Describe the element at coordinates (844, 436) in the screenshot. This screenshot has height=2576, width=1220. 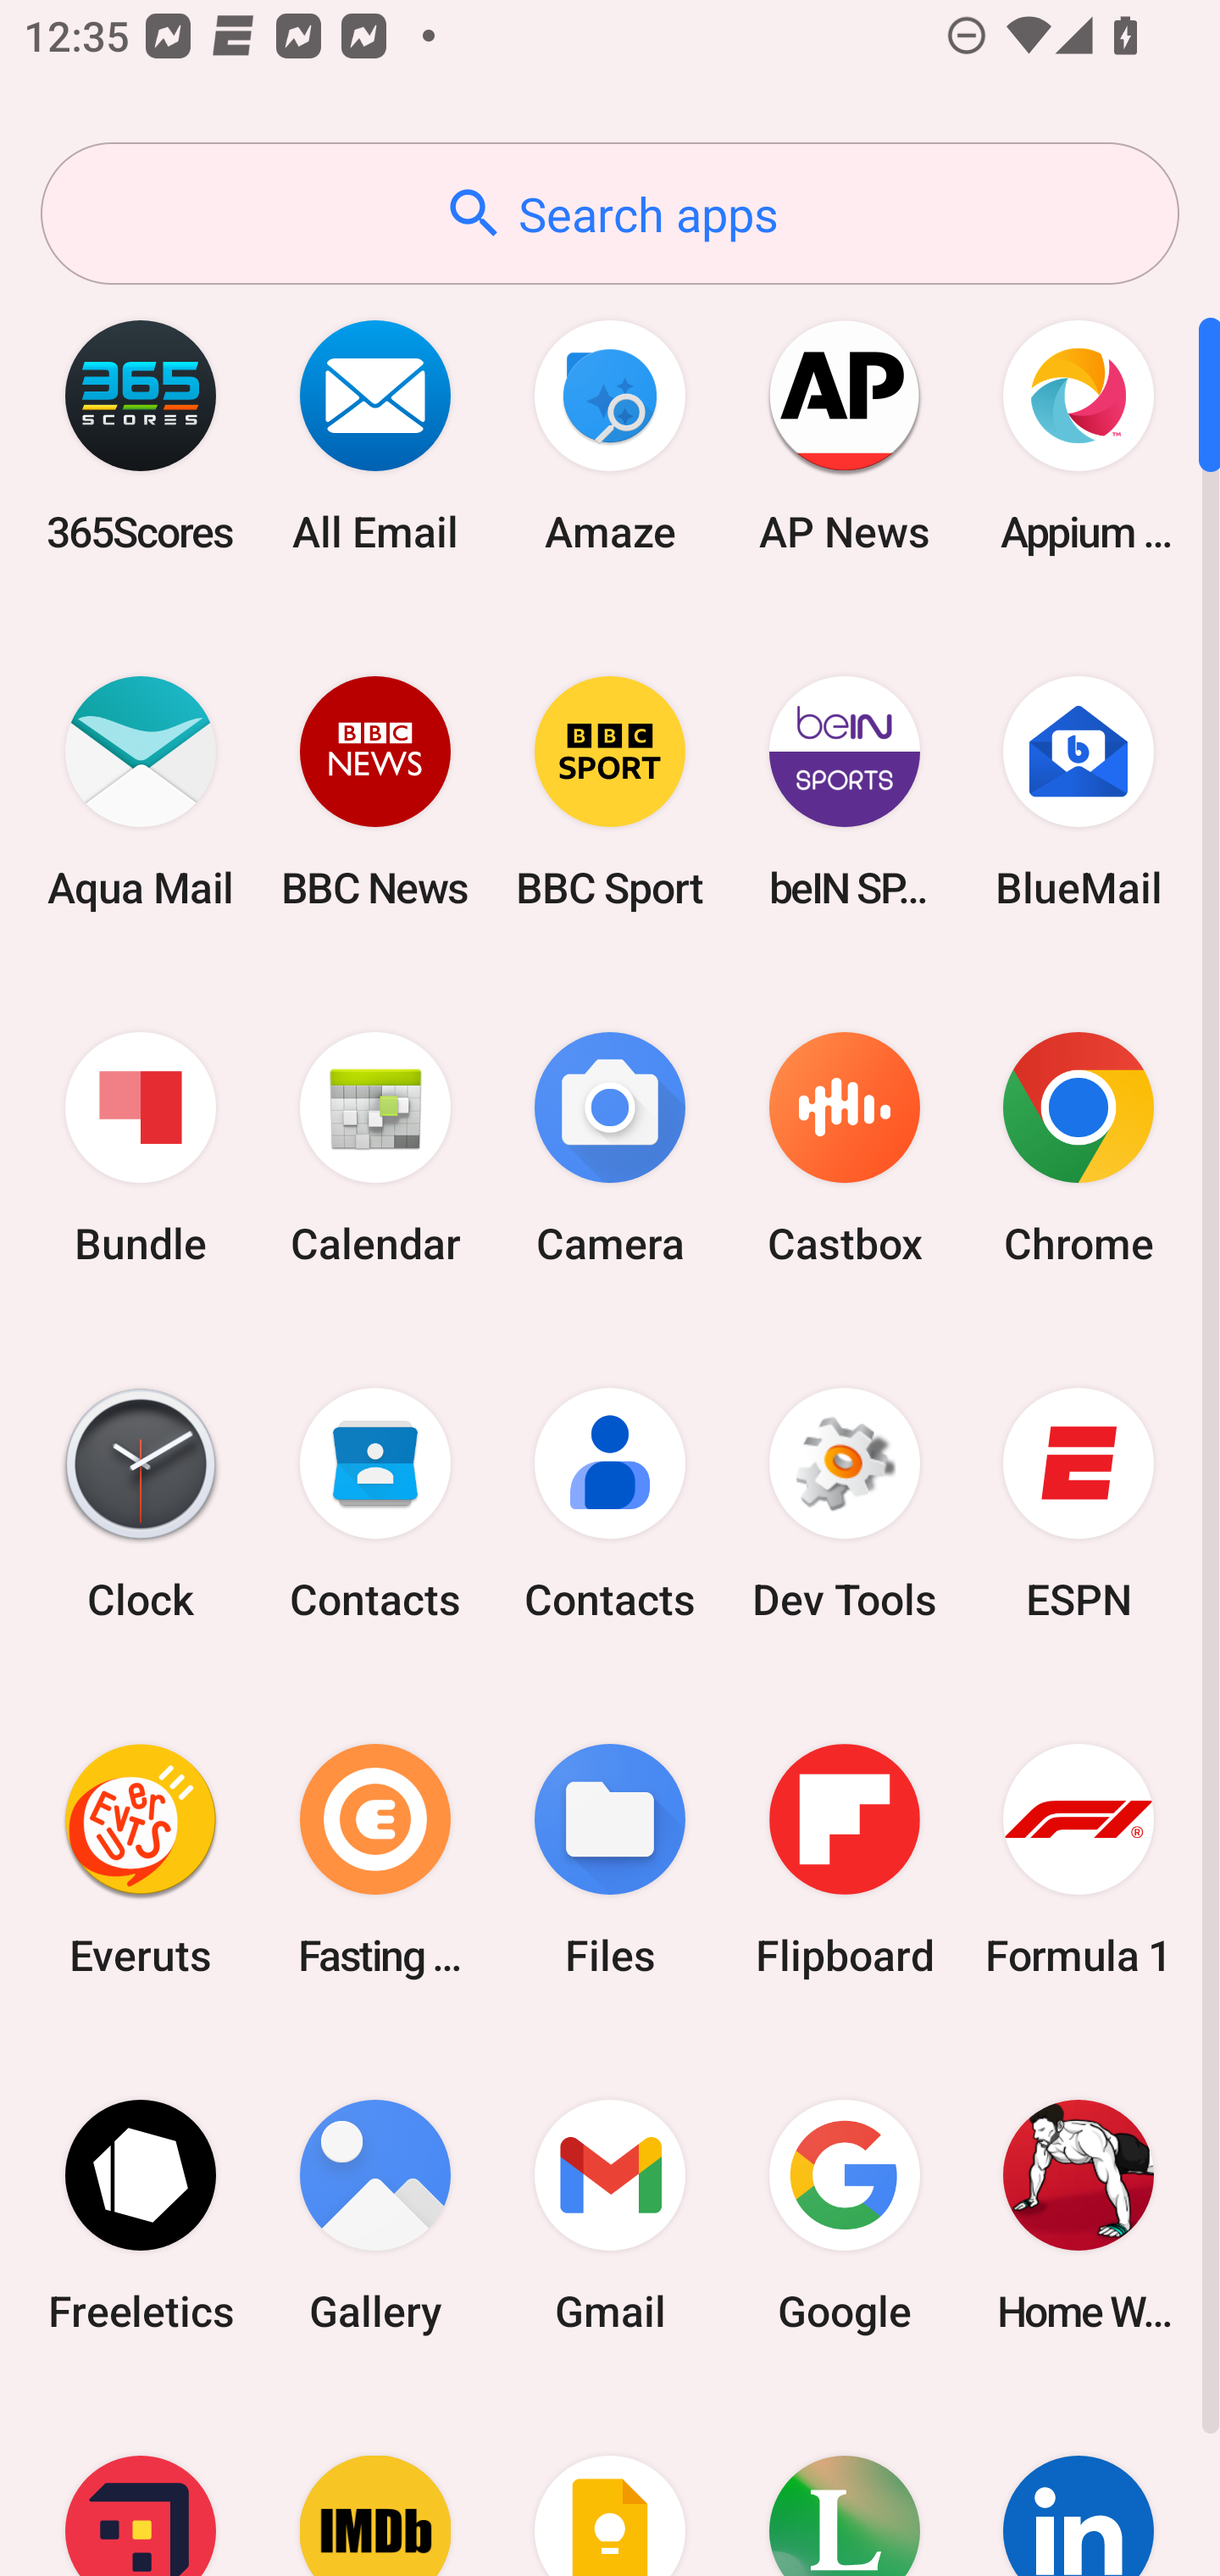
I see `AP News` at that location.